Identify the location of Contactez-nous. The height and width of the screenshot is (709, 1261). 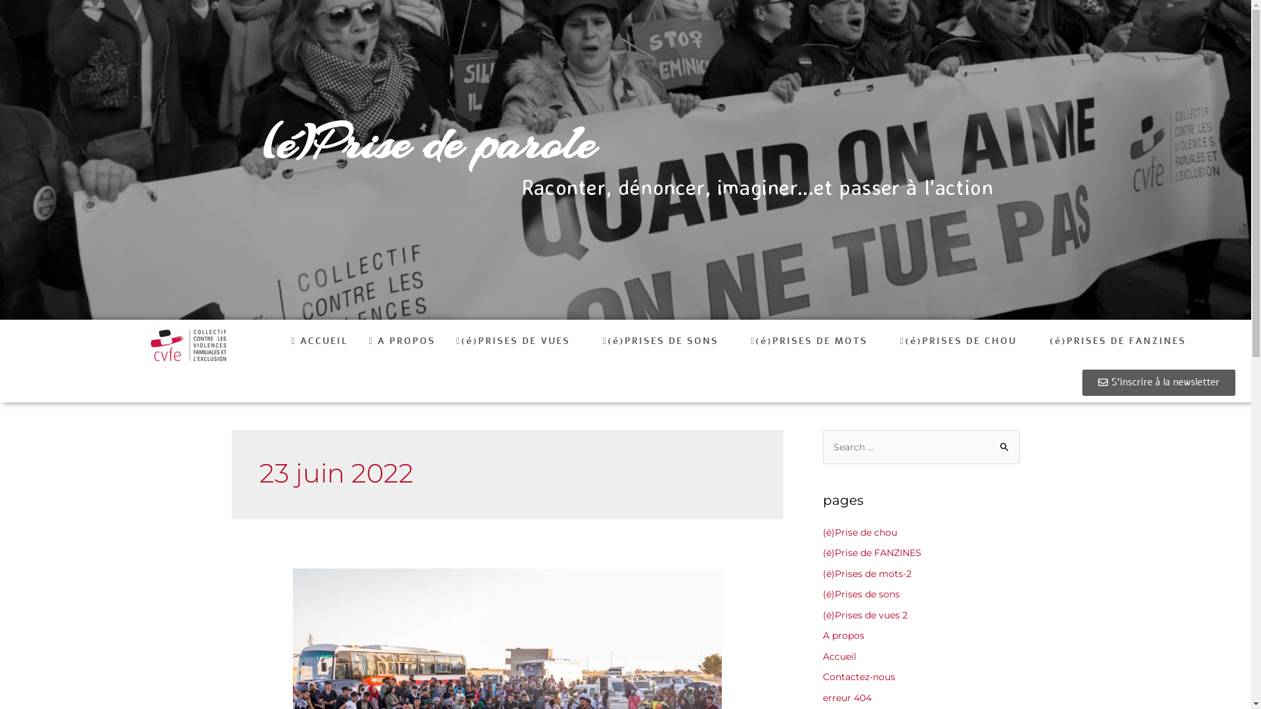
(858, 677).